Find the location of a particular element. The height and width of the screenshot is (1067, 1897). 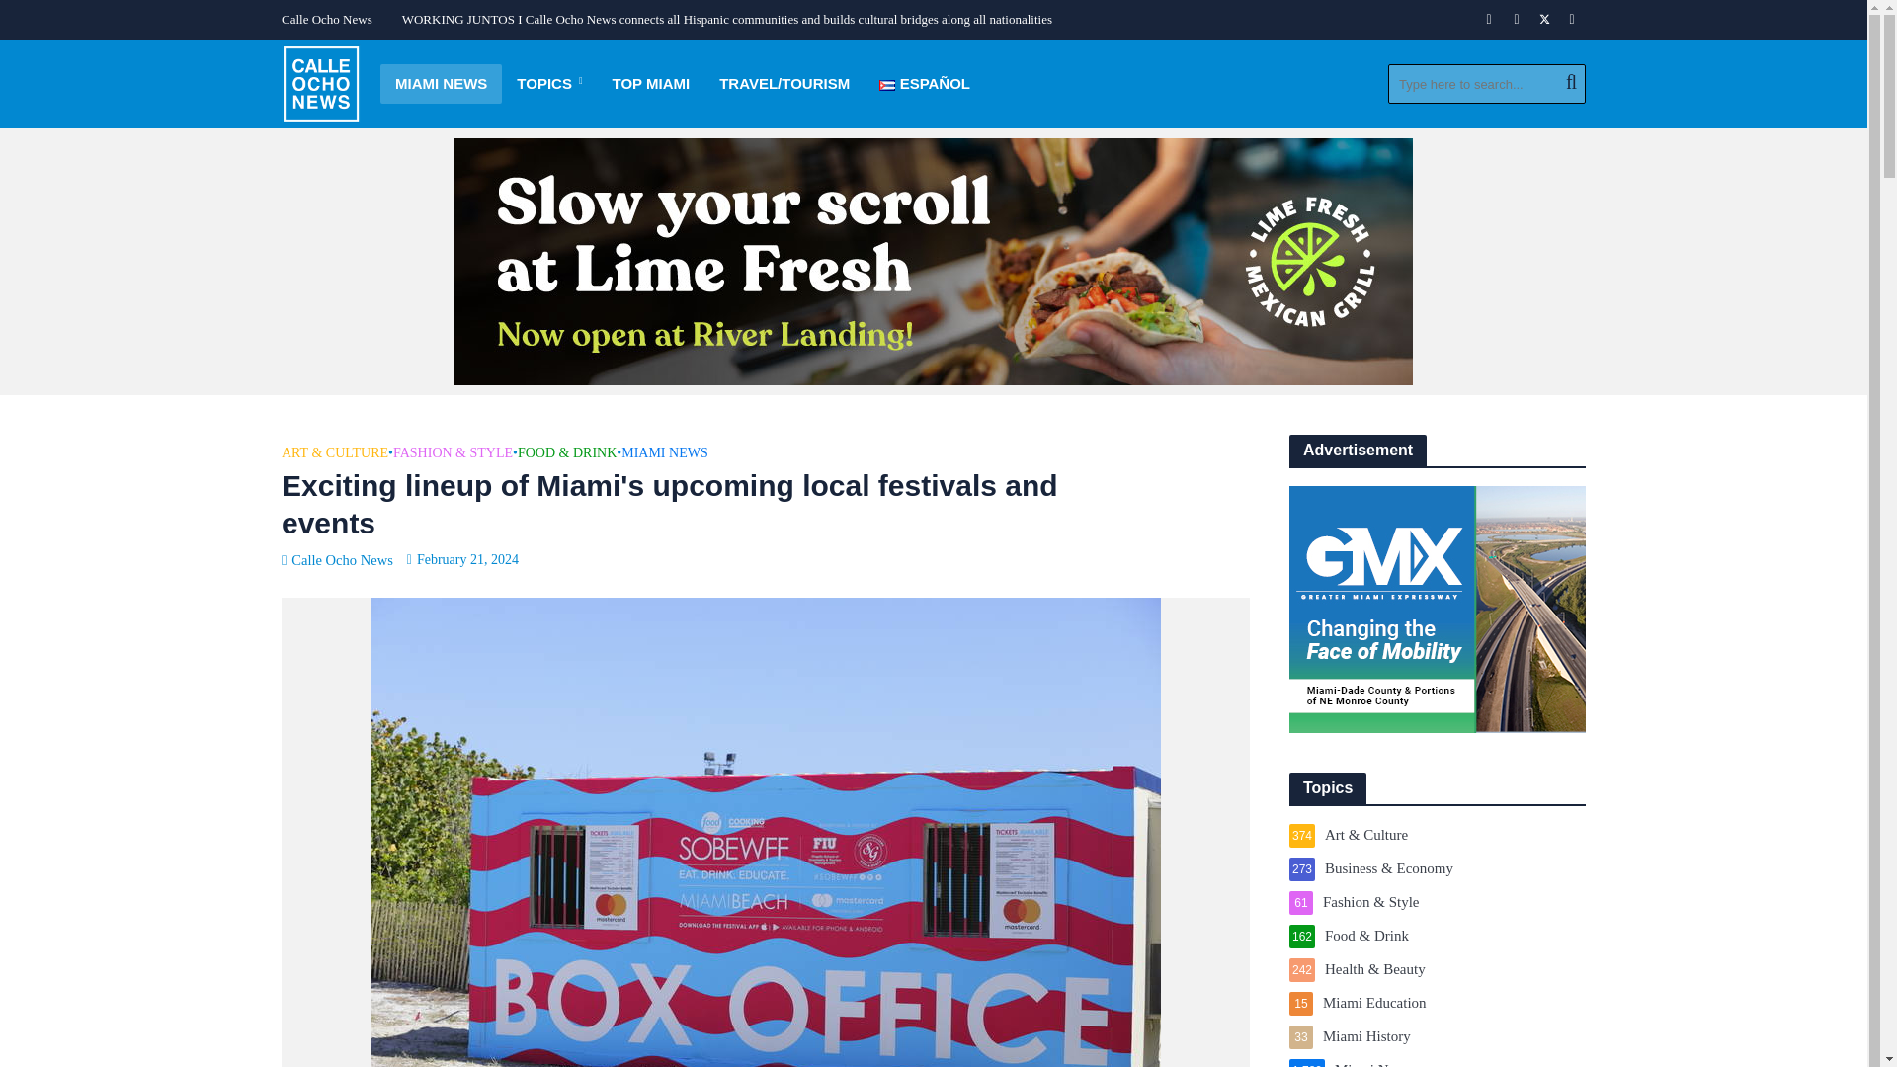

Facebook is located at coordinates (1488, 20).